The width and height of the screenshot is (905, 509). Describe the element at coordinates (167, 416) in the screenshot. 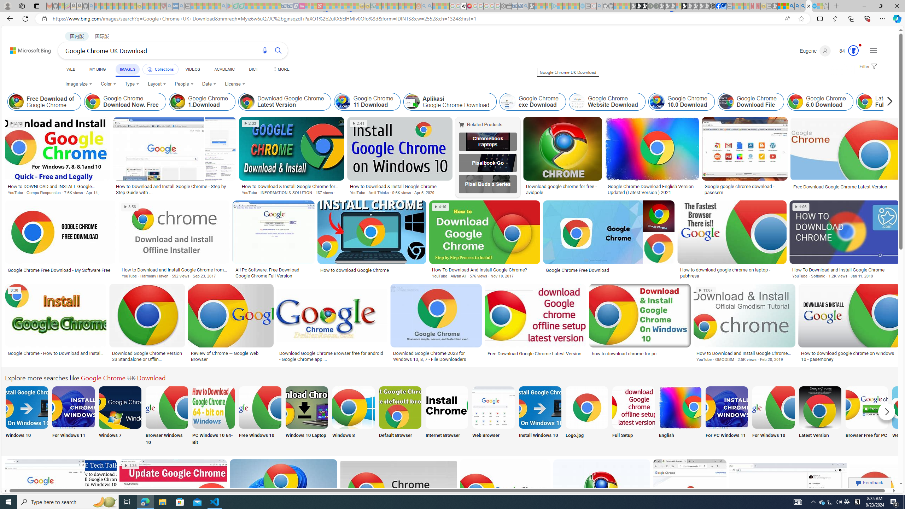

I see `Browser Windows 10` at that location.